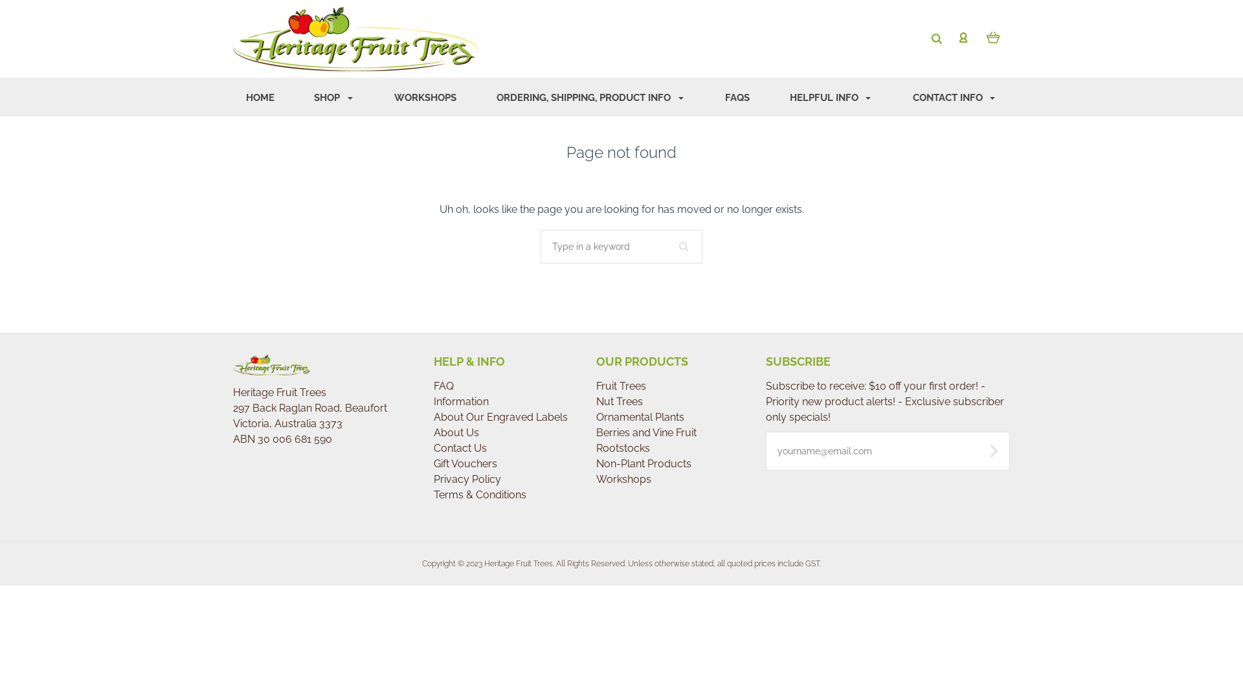  What do you see at coordinates (644, 463) in the screenshot?
I see `Non-Plant Products` at bounding box center [644, 463].